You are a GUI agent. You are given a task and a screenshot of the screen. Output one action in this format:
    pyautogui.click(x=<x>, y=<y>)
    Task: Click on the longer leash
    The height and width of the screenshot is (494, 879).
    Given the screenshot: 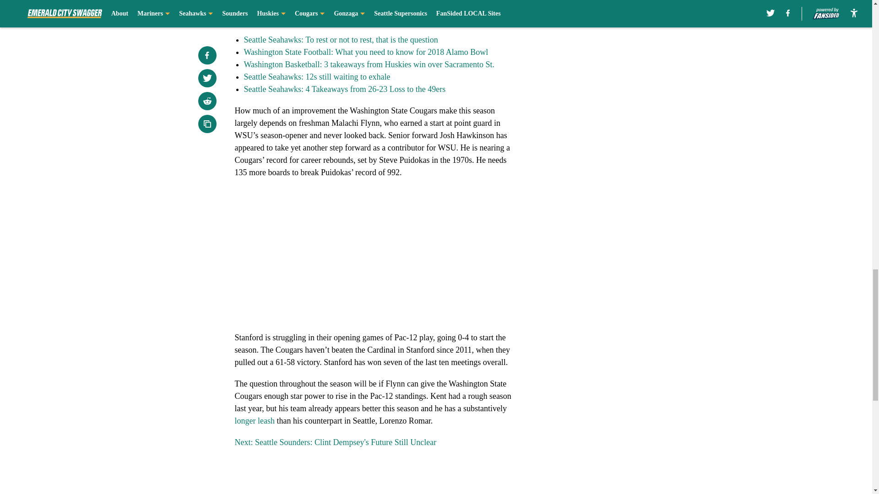 What is the action you would take?
    pyautogui.click(x=255, y=421)
    